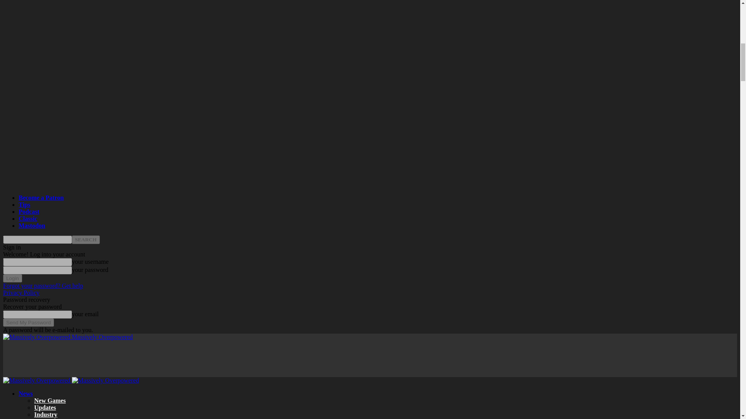 Image resolution: width=746 pixels, height=419 pixels. What do you see at coordinates (37, 381) in the screenshot?
I see `MassivelyOP.com` at bounding box center [37, 381].